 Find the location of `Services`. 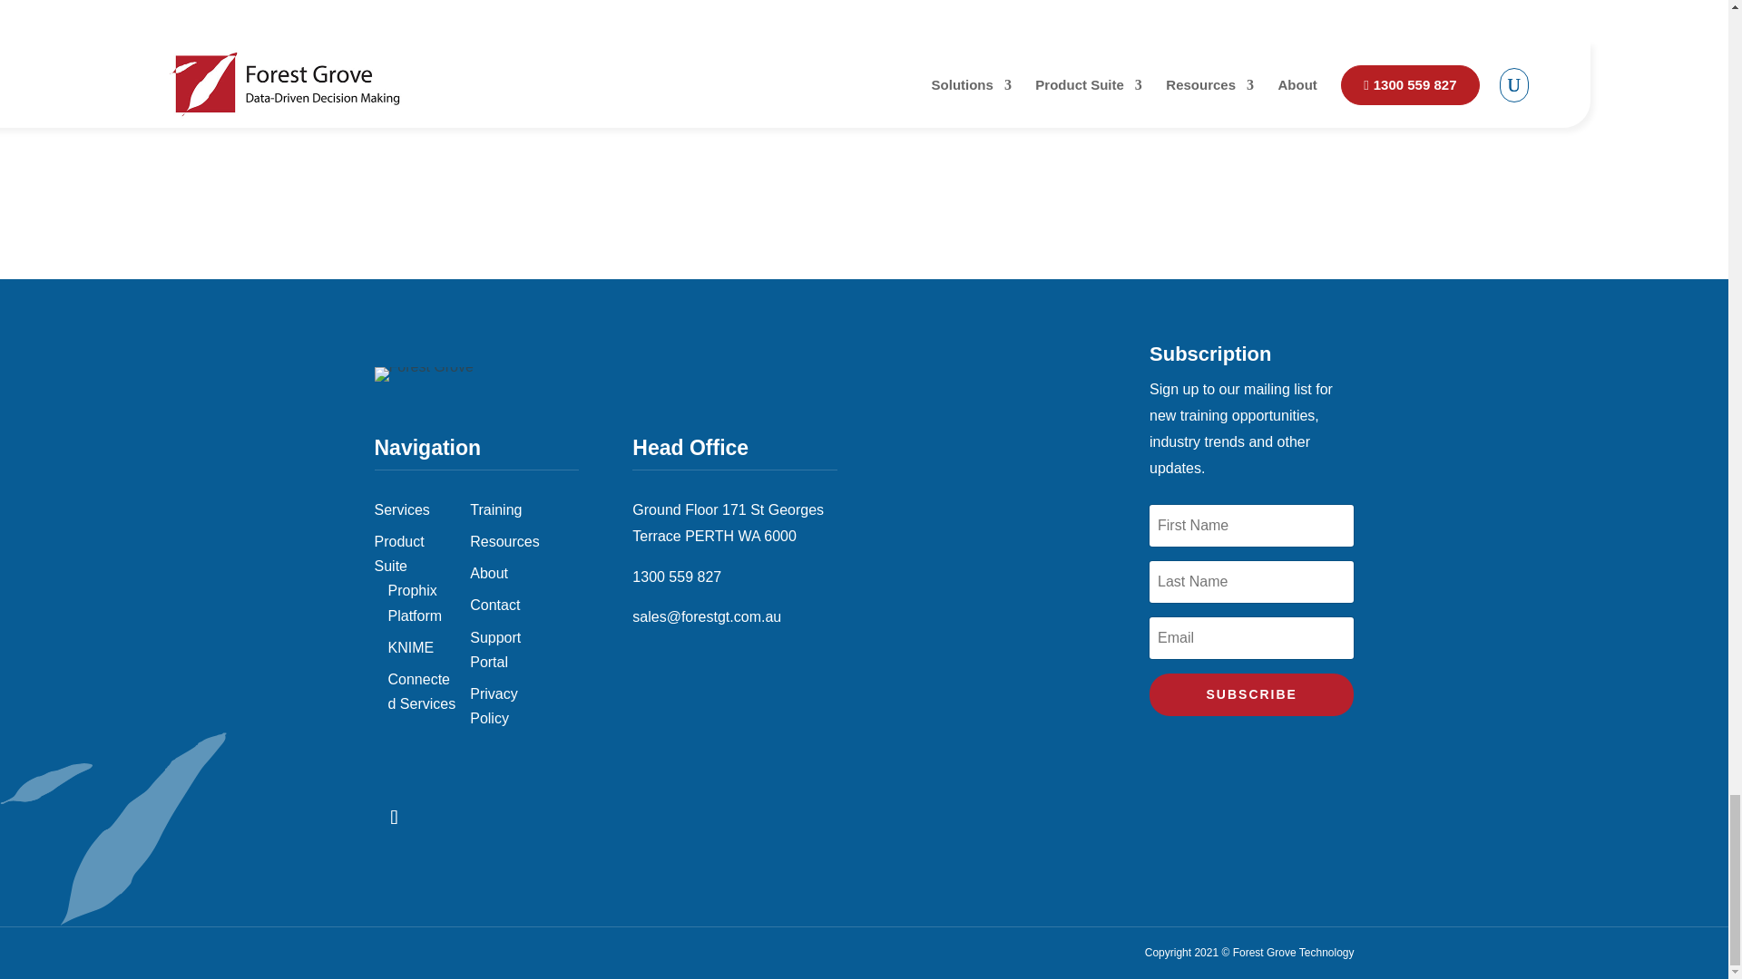

Services is located at coordinates (401, 509).